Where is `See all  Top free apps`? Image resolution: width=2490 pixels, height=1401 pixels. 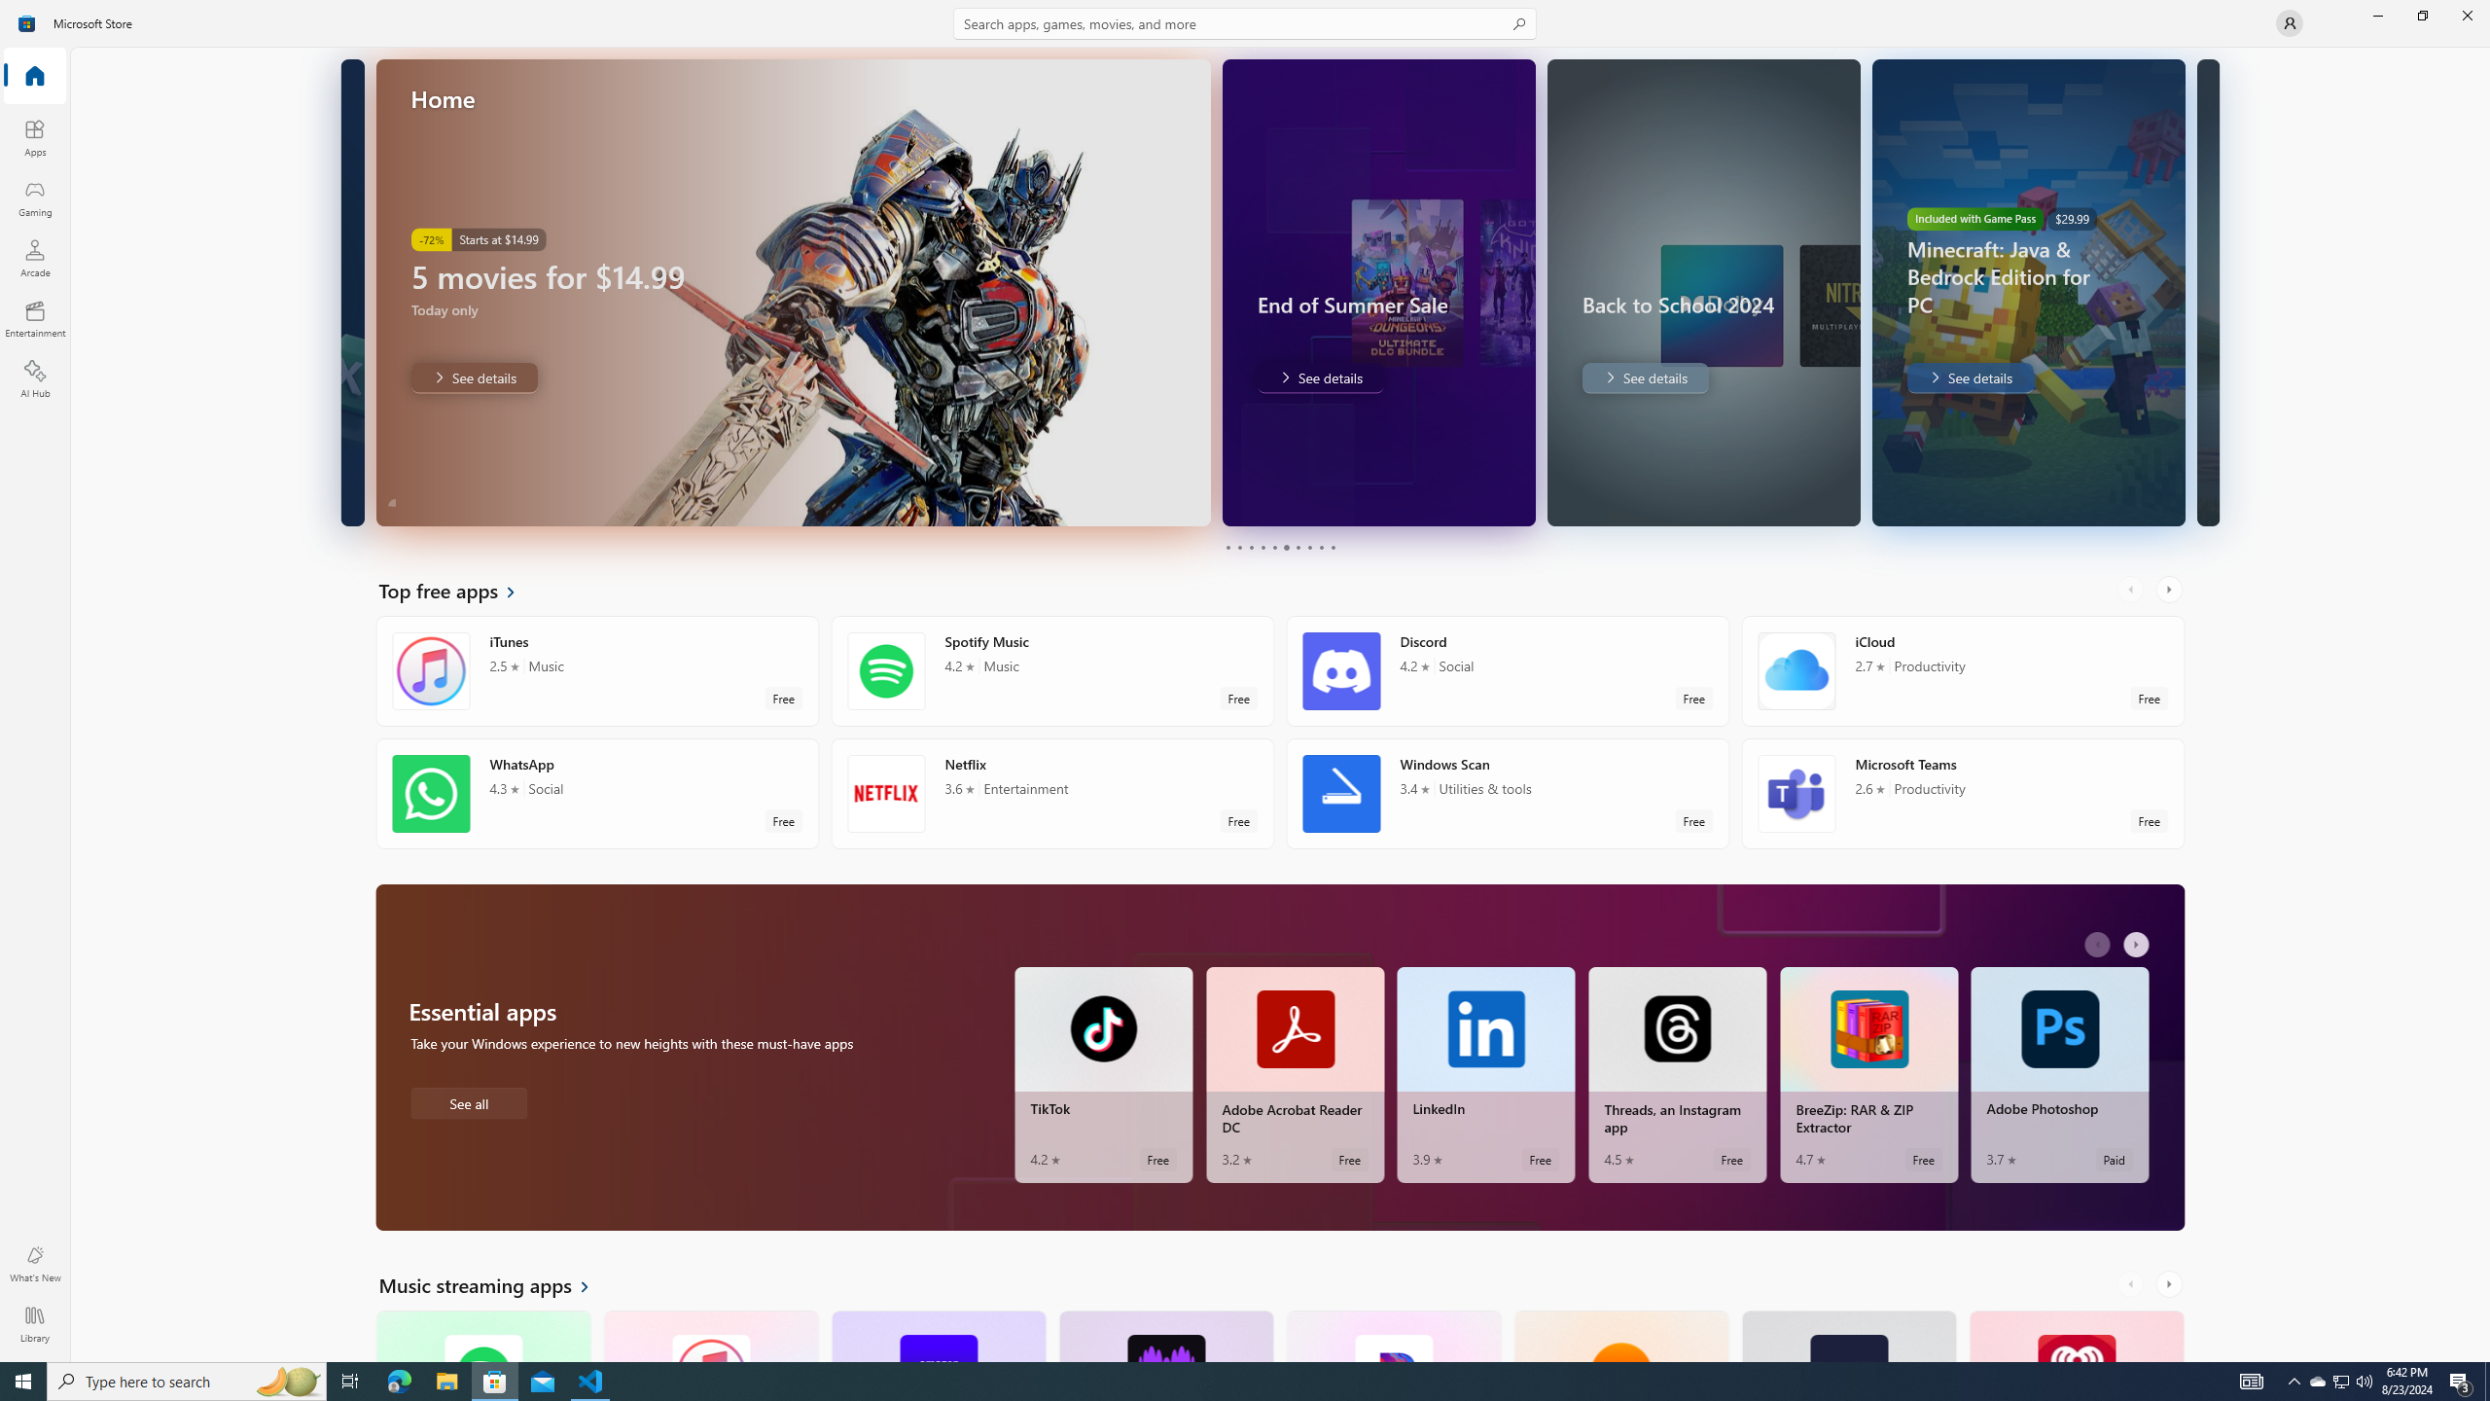
See all  Top free apps is located at coordinates (459, 590).